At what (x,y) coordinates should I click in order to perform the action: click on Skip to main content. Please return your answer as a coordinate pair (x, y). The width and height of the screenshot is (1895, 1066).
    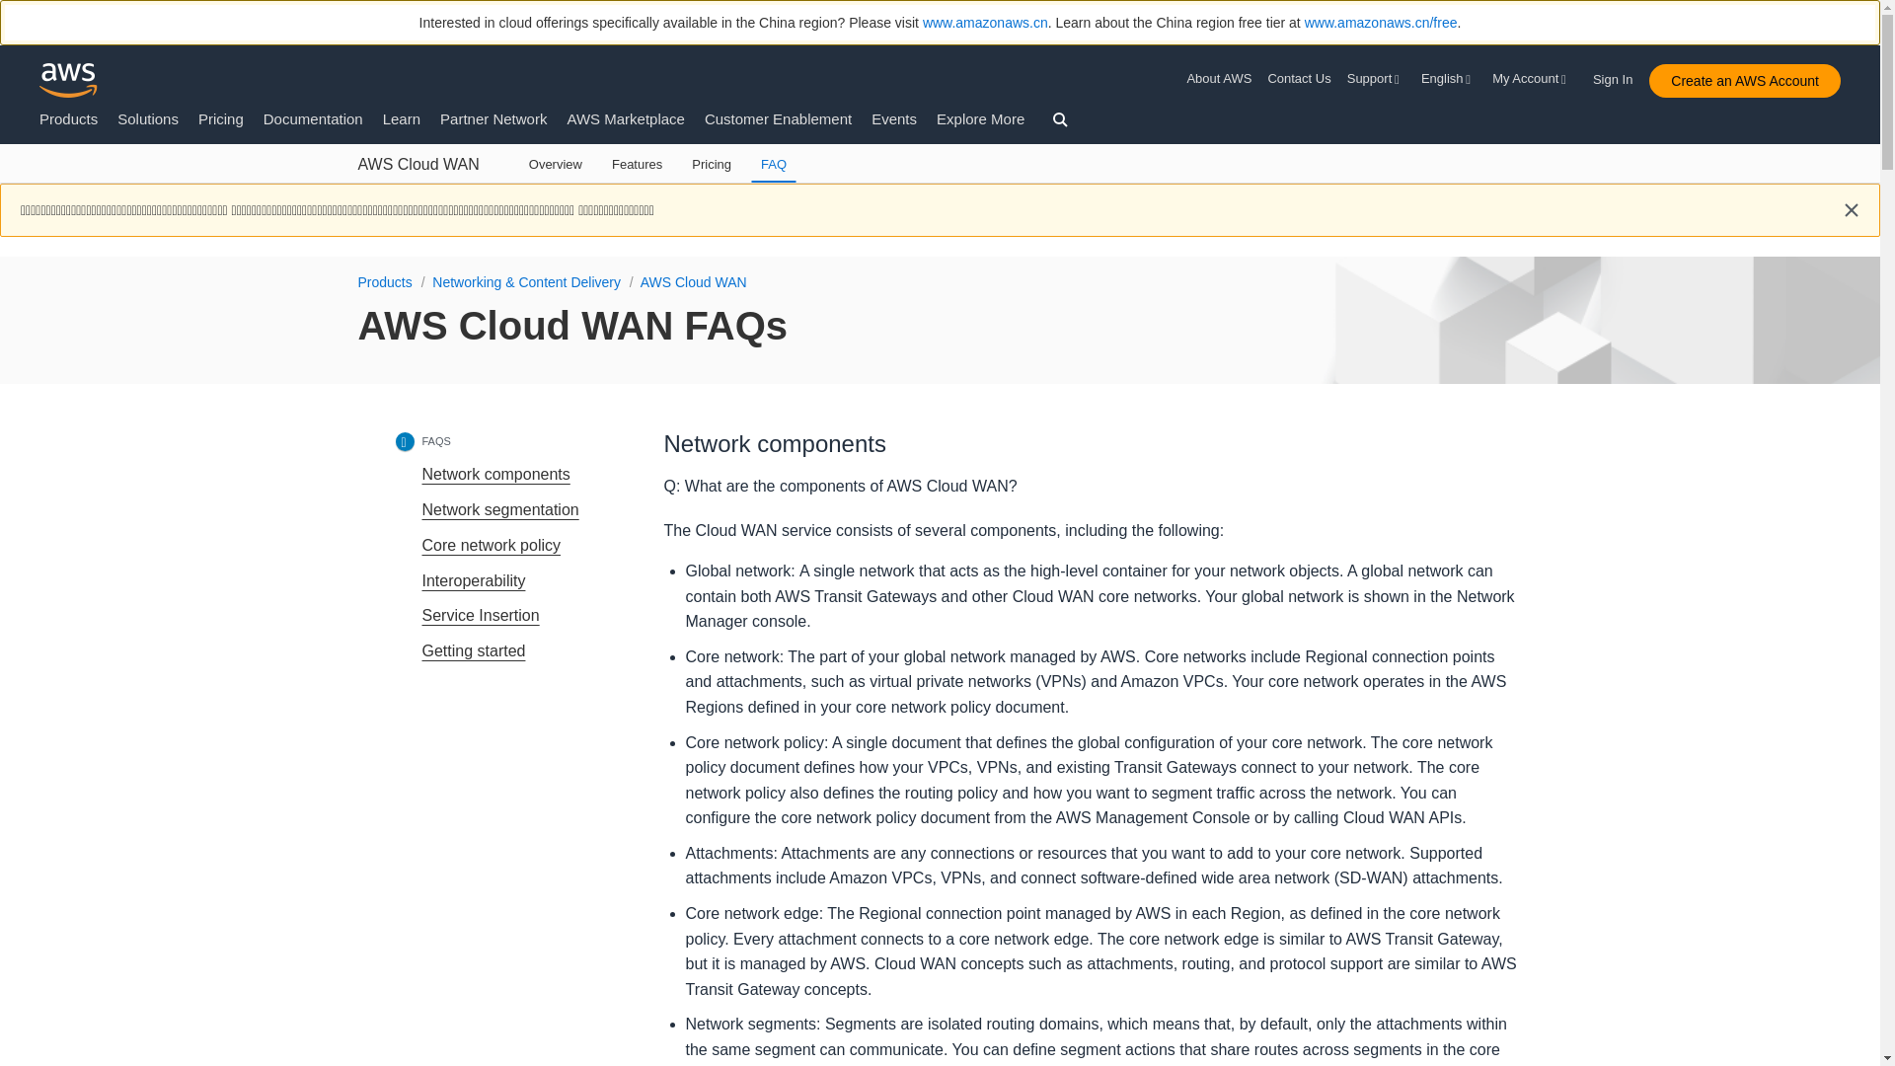
    Looking at the image, I should click on (10, 191).